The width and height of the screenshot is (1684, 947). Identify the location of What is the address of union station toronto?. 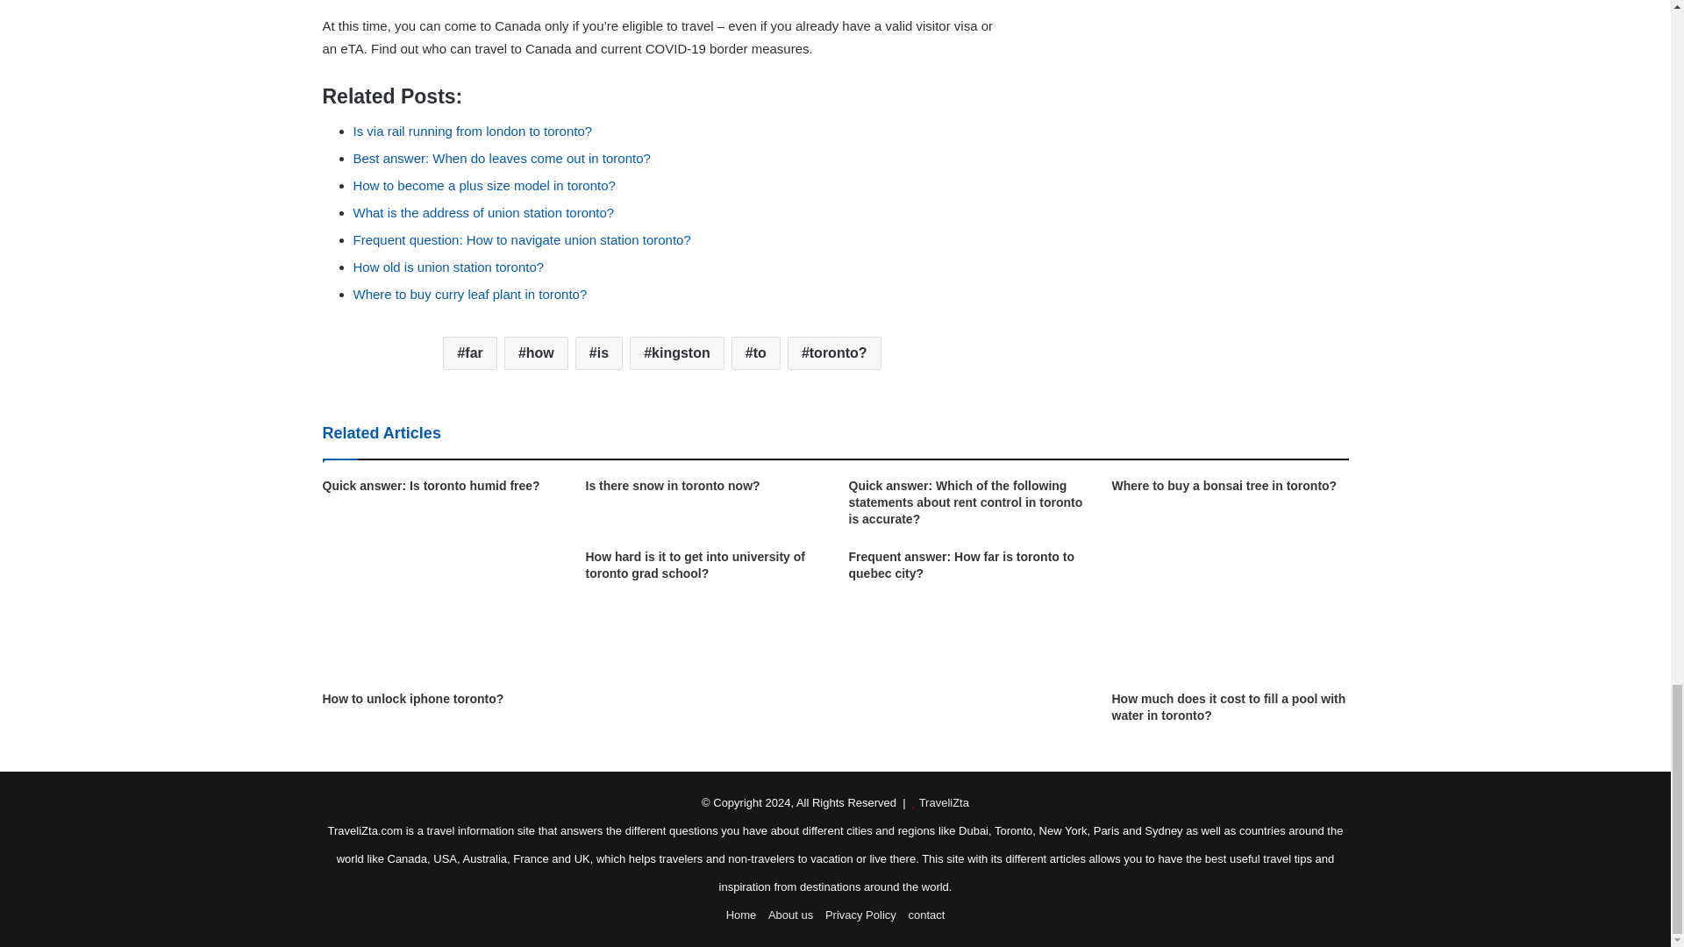
(482, 212).